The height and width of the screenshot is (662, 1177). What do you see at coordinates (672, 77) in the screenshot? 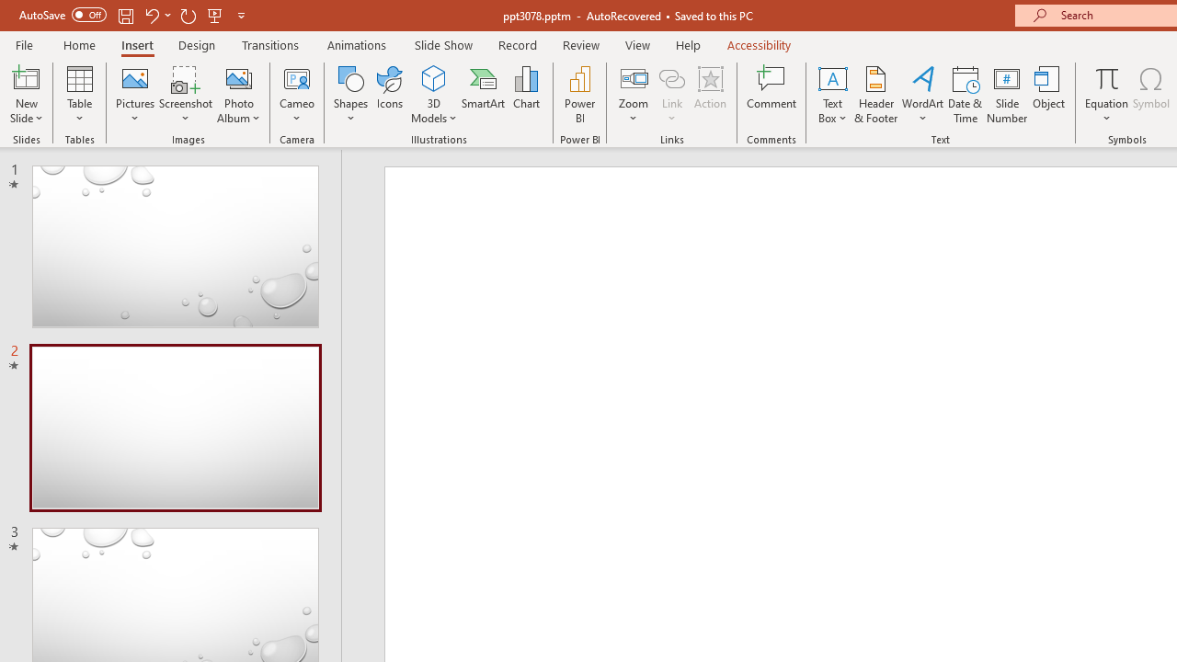
I see `Link` at bounding box center [672, 77].